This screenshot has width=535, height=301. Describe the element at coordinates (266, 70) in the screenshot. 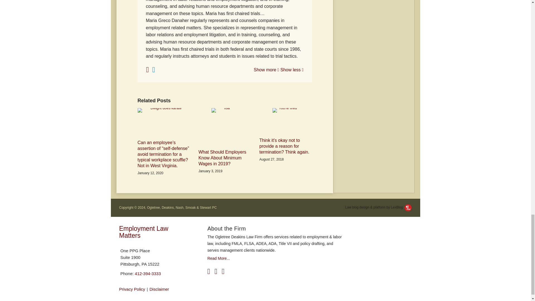

I see `Show more` at that location.